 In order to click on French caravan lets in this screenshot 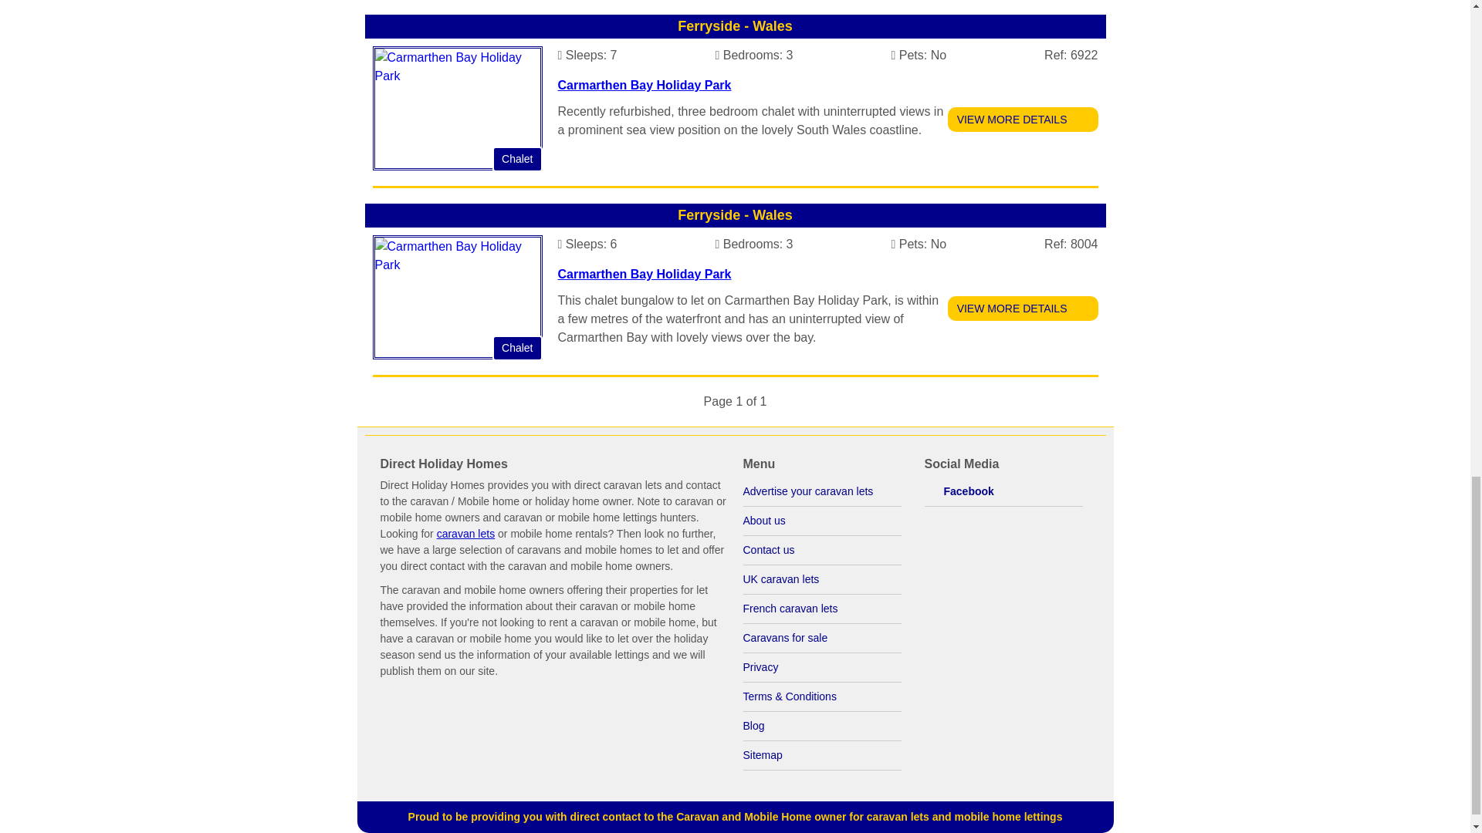, I will do `click(821, 609)`.